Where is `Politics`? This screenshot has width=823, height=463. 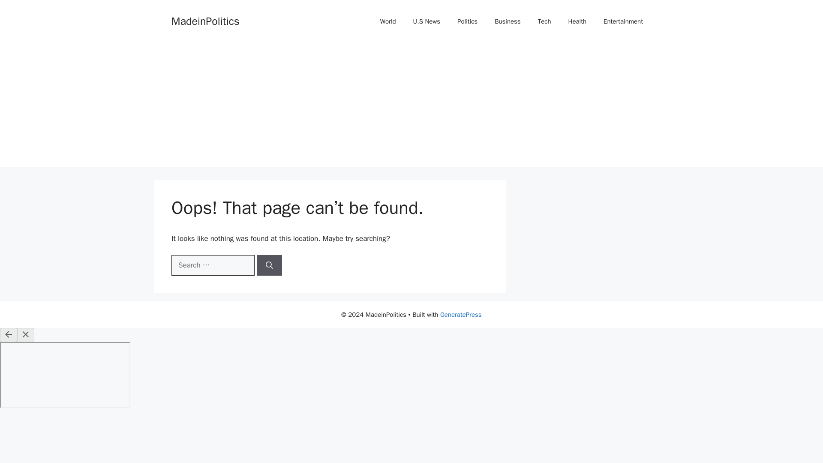
Politics is located at coordinates (467, 21).